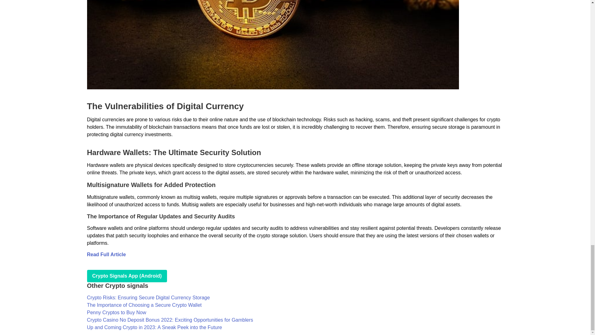 This screenshot has height=335, width=595. What do you see at coordinates (144, 305) in the screenshot?
I see `The Importance of Choosing a Secure Crypto Wallet` at bounding box center [144, 305].